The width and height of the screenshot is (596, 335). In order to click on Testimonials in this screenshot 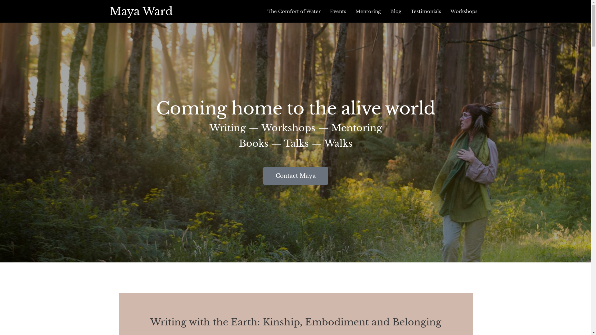, I will do `click(426, 11)`.